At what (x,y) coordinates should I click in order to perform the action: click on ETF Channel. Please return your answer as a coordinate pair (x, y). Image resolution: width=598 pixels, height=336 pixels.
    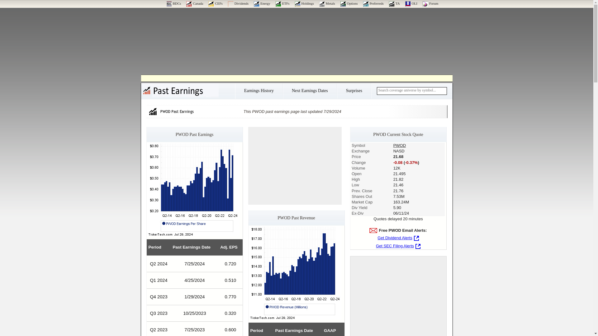
    Looking at the image, I should click on (282, 3).